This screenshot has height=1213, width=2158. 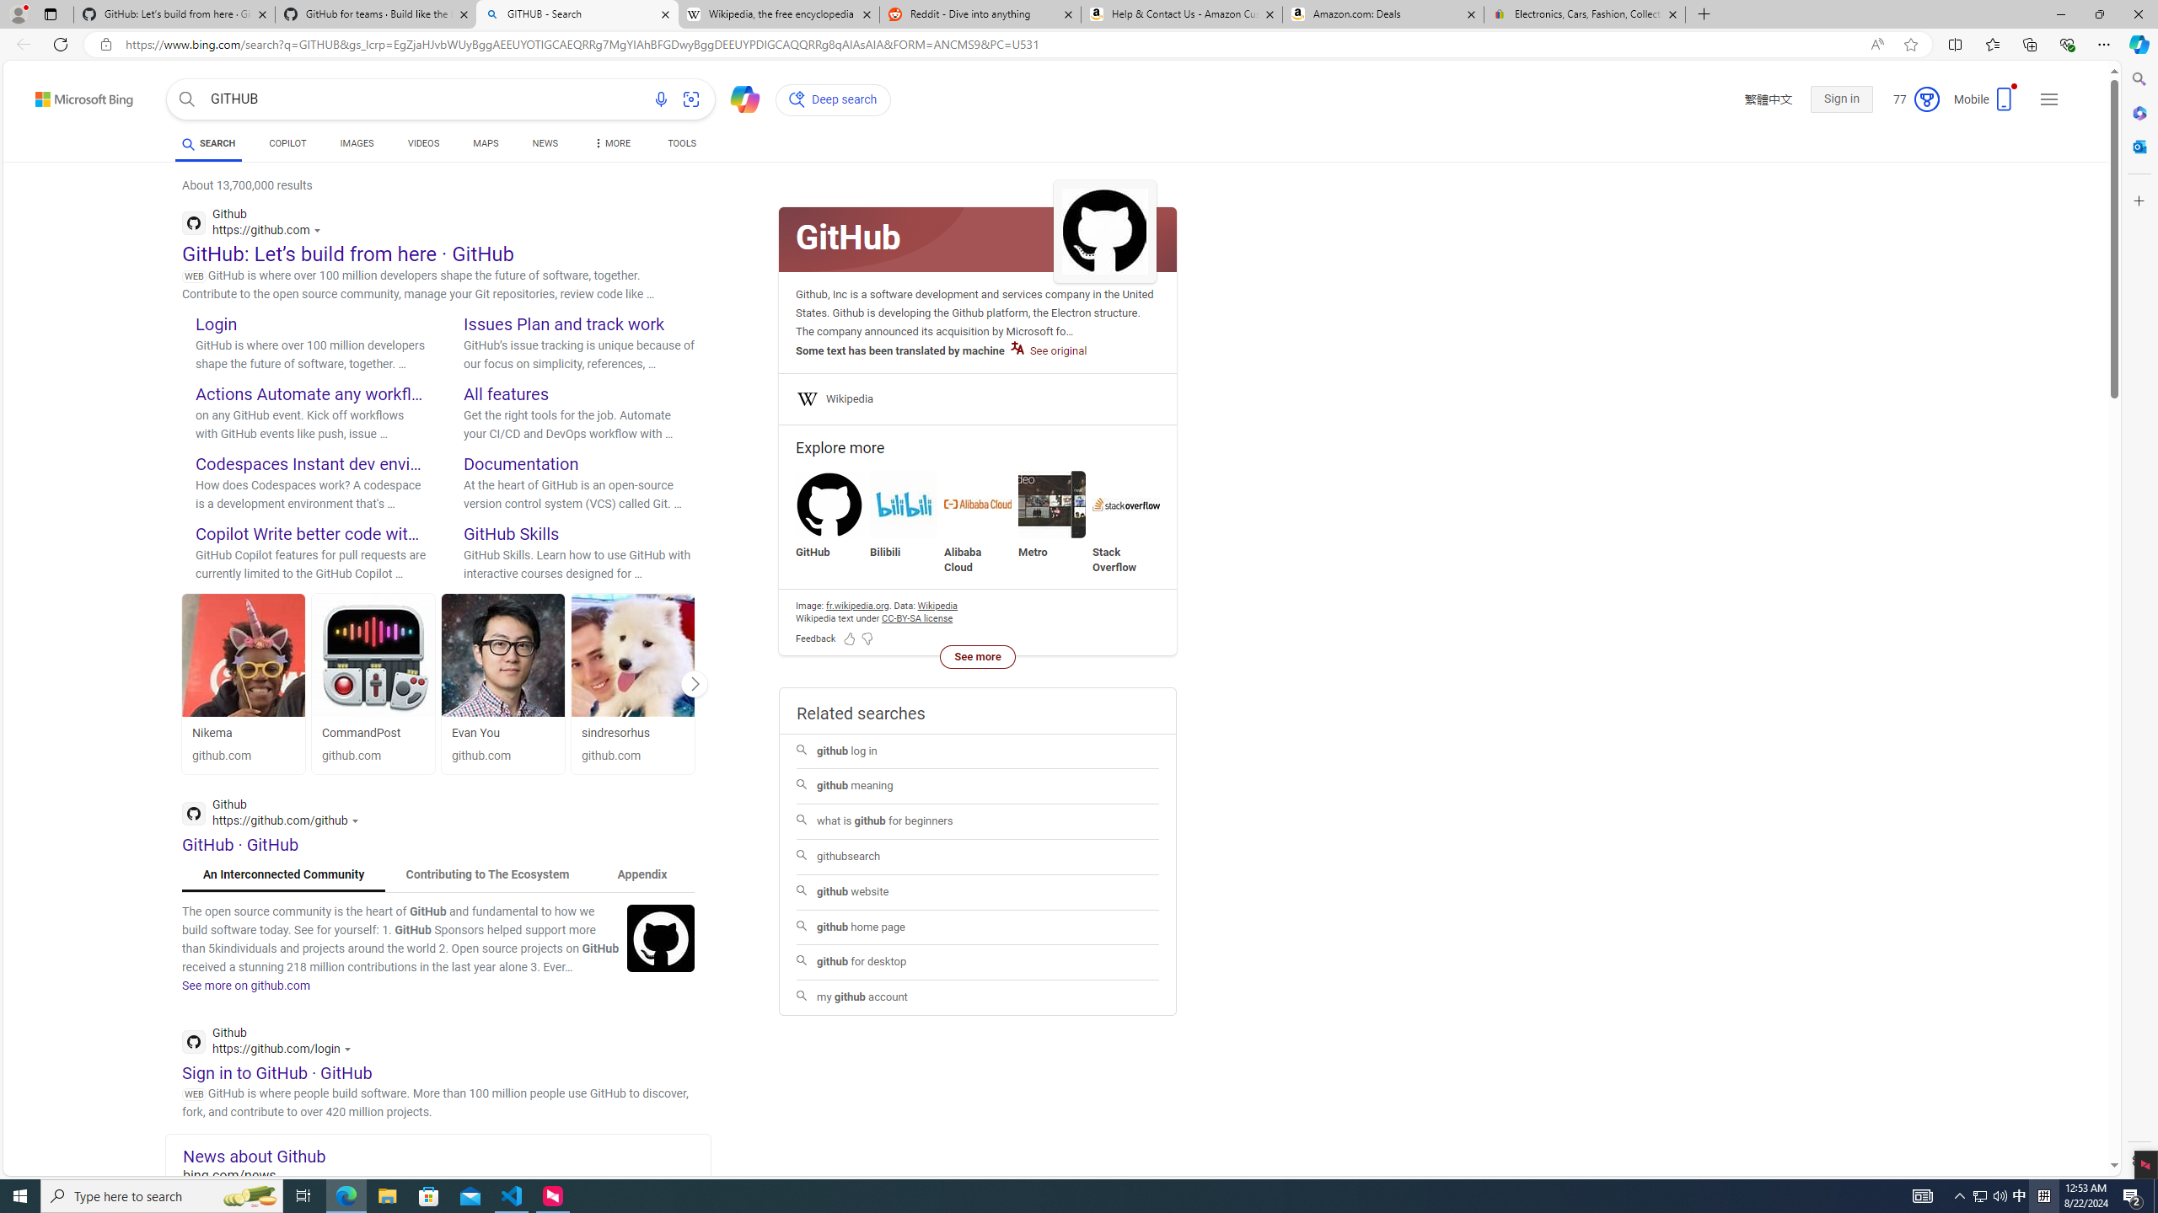 I want to click on AutomationID: mfa_root, so click(x=2051, y=1115).